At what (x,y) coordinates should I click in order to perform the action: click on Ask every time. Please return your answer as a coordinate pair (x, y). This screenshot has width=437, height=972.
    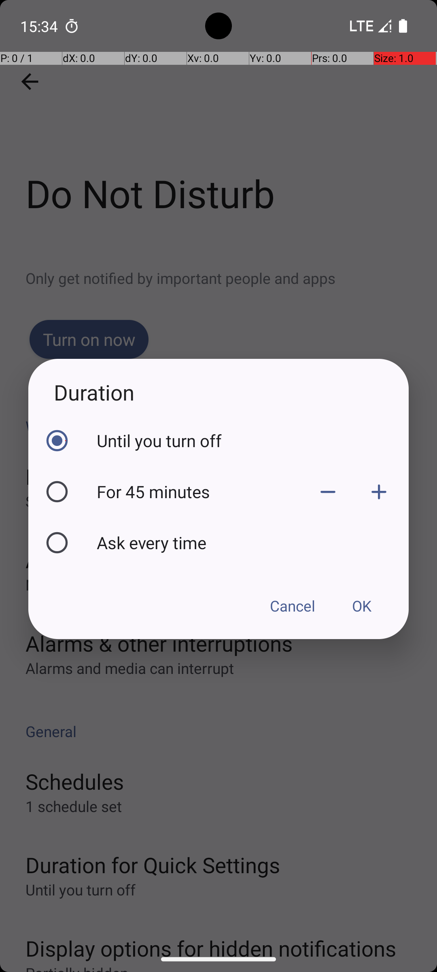
    Looking at the image, I should click on (250, 542).